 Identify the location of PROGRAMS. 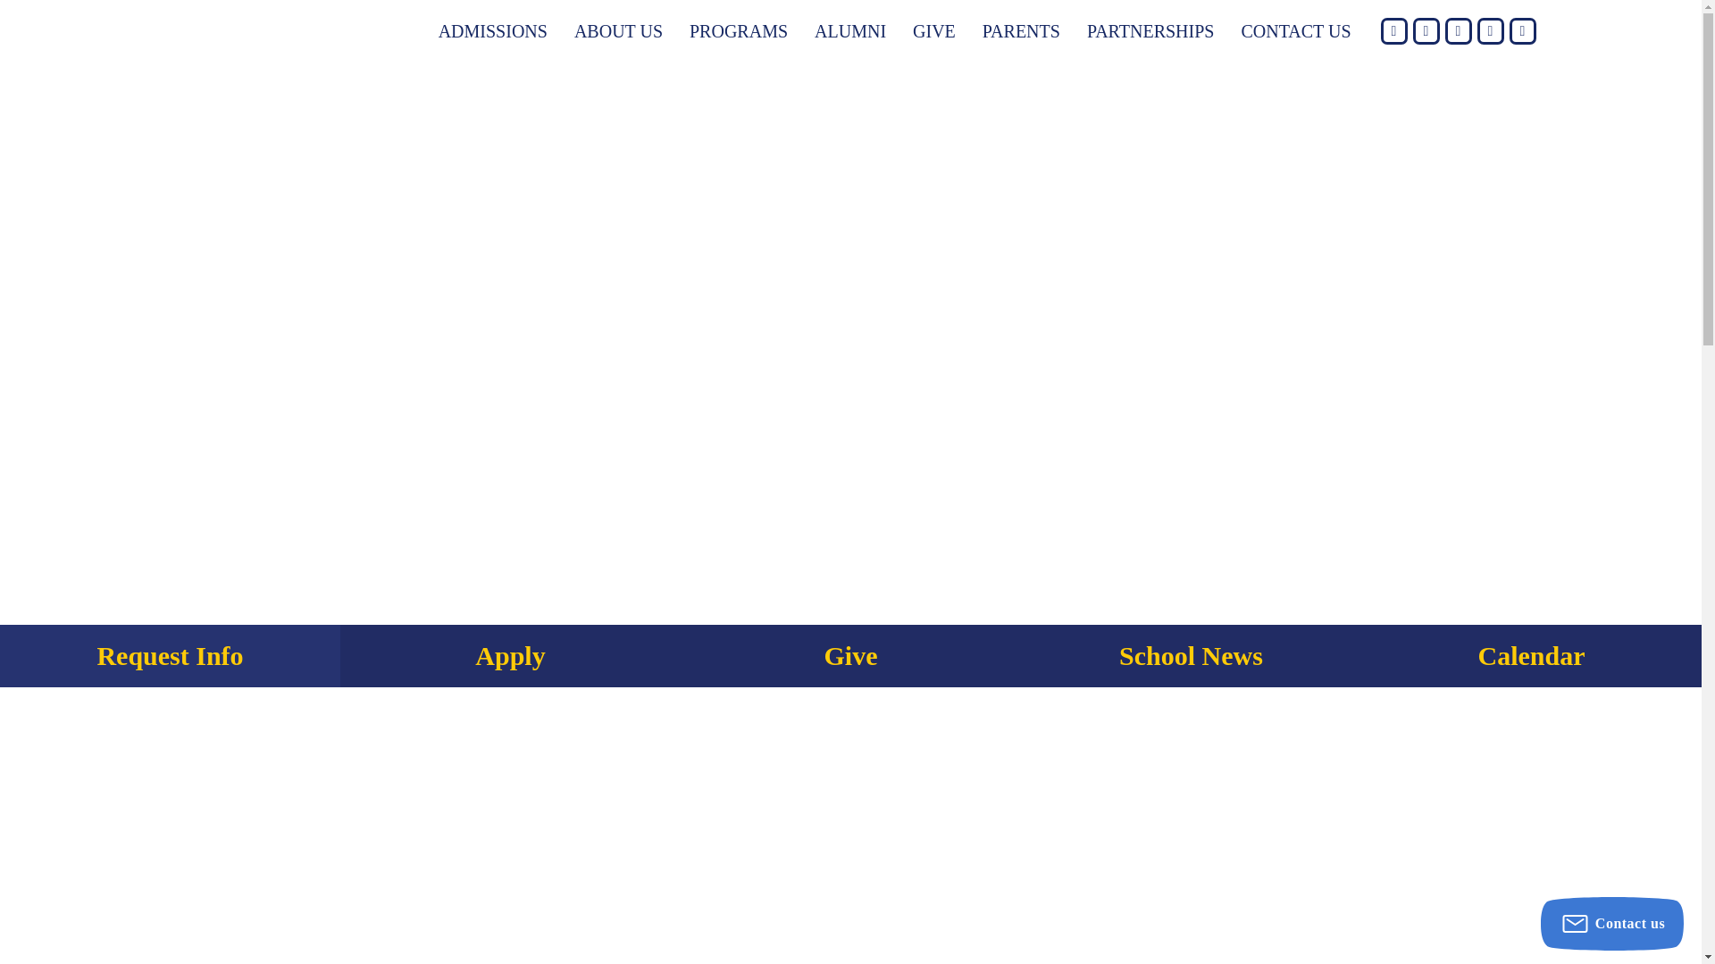
(738, 30).